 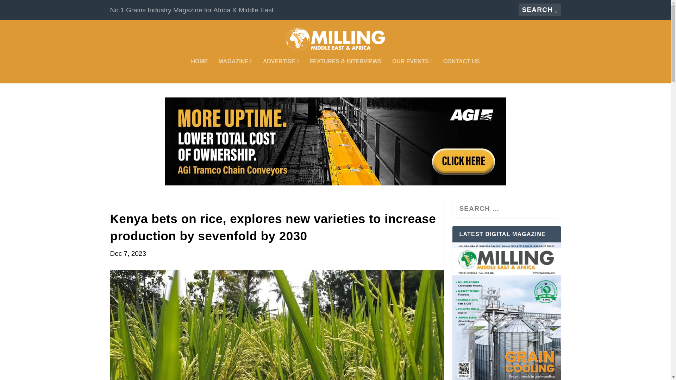 What do you see at coordinates (462, 71) in the screenshot?
I see `CONTACT US` at bounding box center [462, 71].